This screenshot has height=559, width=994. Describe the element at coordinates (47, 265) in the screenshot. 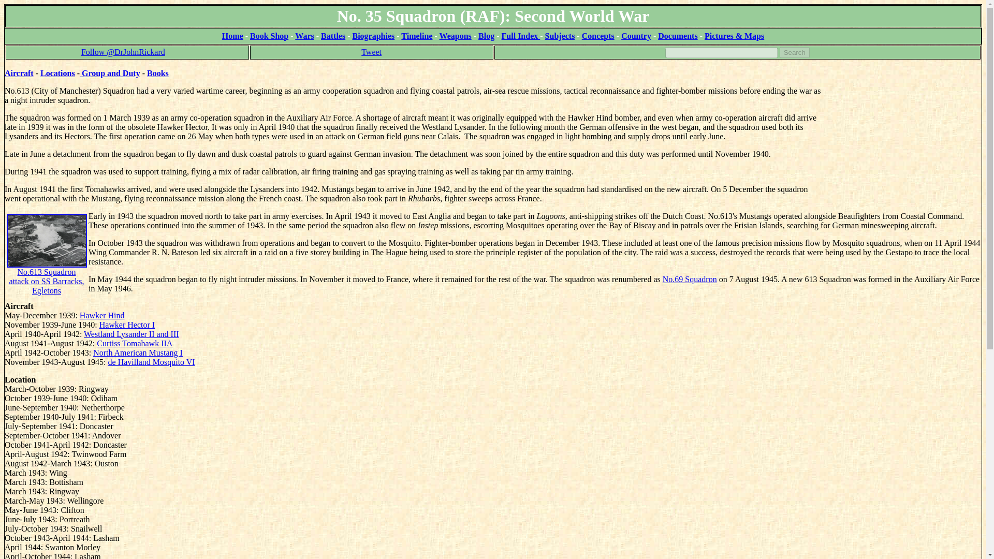

I see `No.613 Squadron attack on SS Barracks, Egletons ` at that location.